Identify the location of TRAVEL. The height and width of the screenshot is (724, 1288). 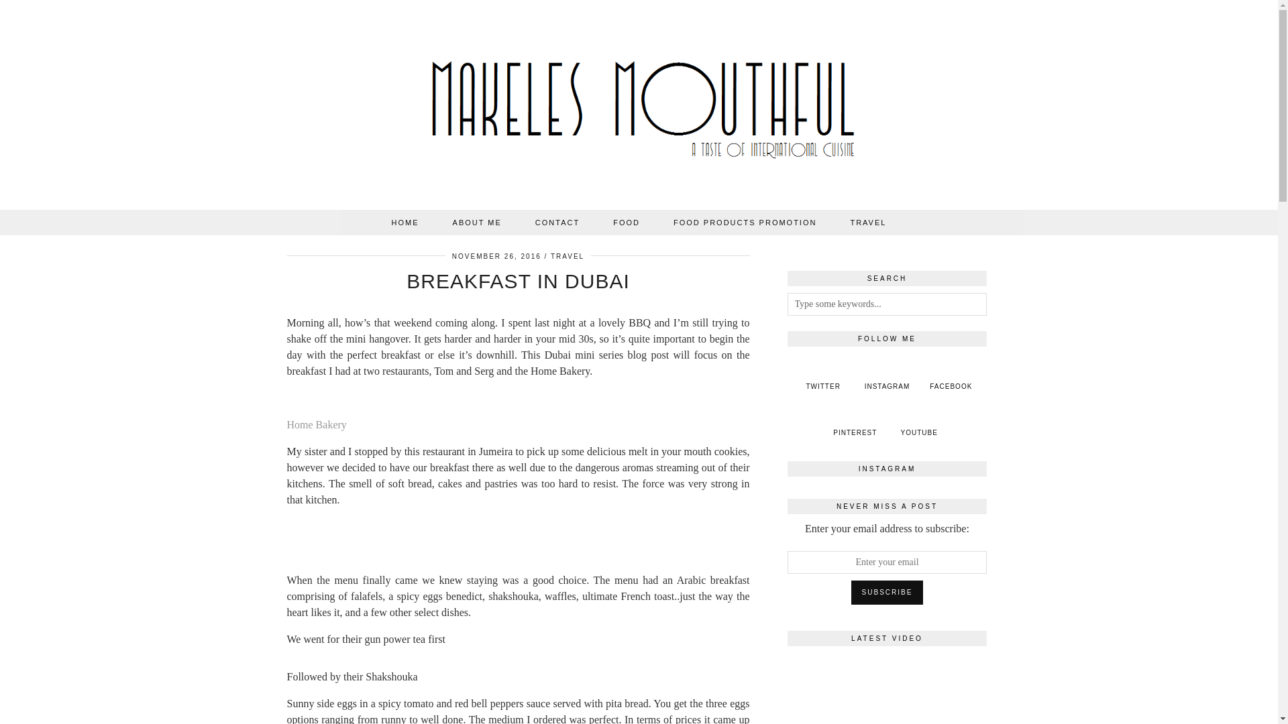
(868, 223).